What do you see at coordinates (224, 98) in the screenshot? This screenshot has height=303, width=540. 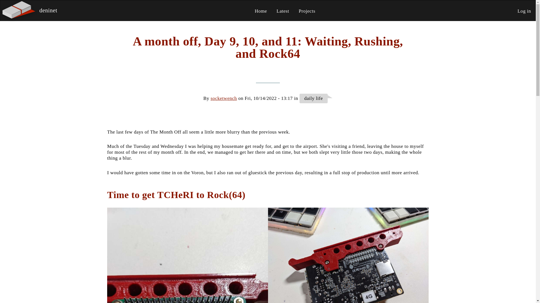 I see `View user profile.` at bounding box center [224, 98].